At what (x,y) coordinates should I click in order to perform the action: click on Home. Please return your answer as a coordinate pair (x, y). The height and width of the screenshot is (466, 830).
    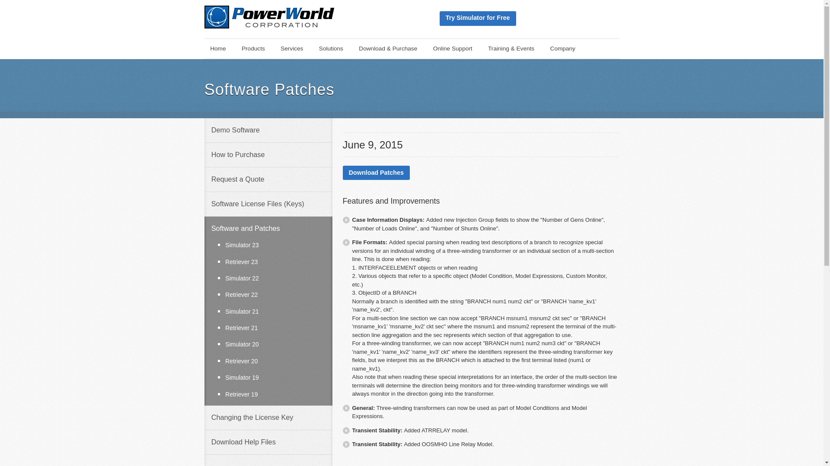
    Looking at the image, I should click on (218, 48).